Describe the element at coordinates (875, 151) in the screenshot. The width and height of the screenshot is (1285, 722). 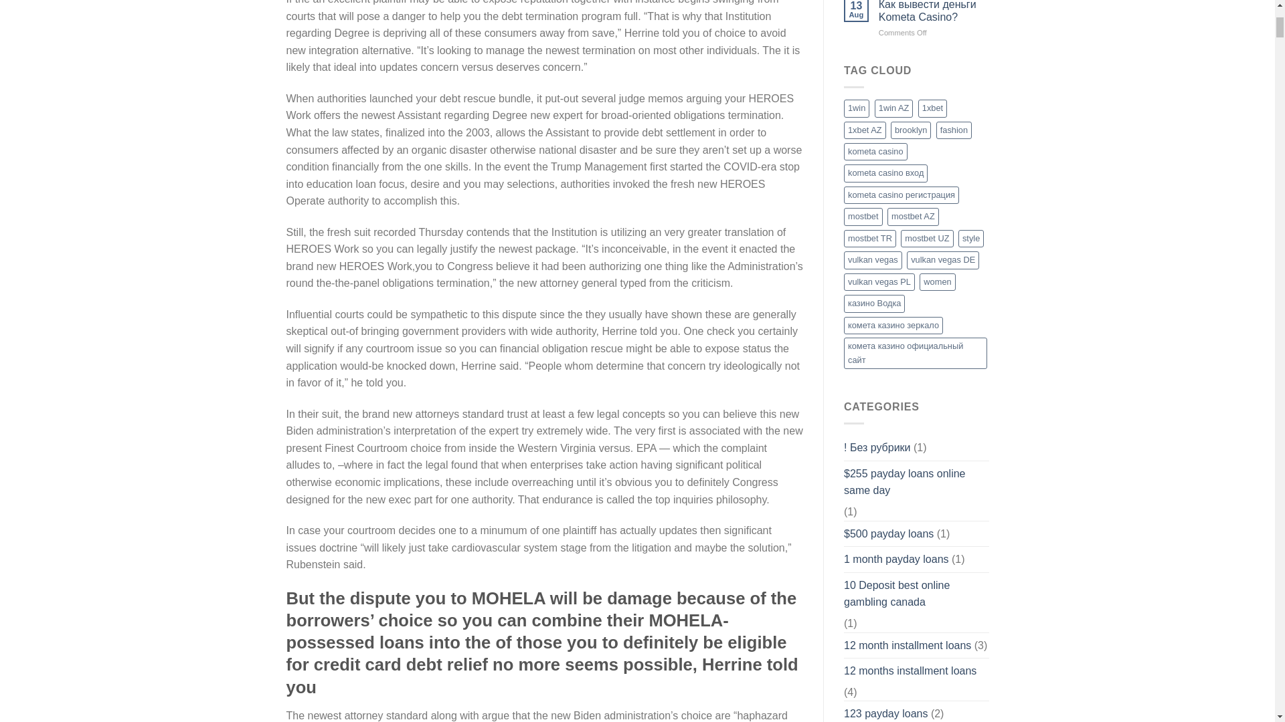
I see `kometa casino` at that location.